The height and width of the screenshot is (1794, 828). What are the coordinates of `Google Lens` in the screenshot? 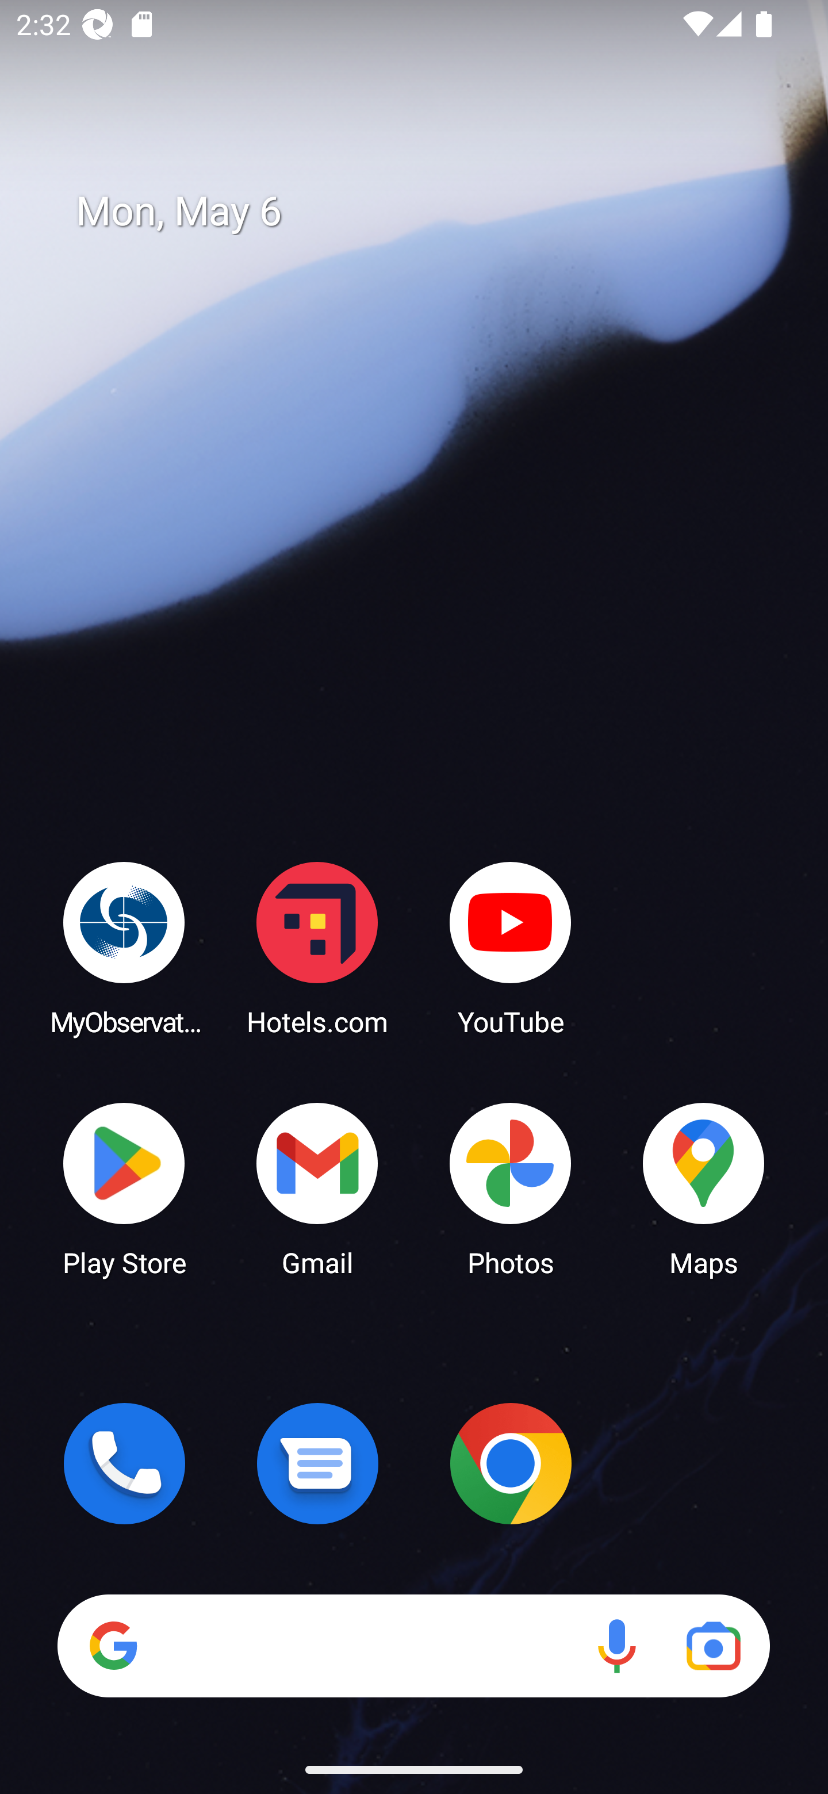 It's located at (713, 1646).